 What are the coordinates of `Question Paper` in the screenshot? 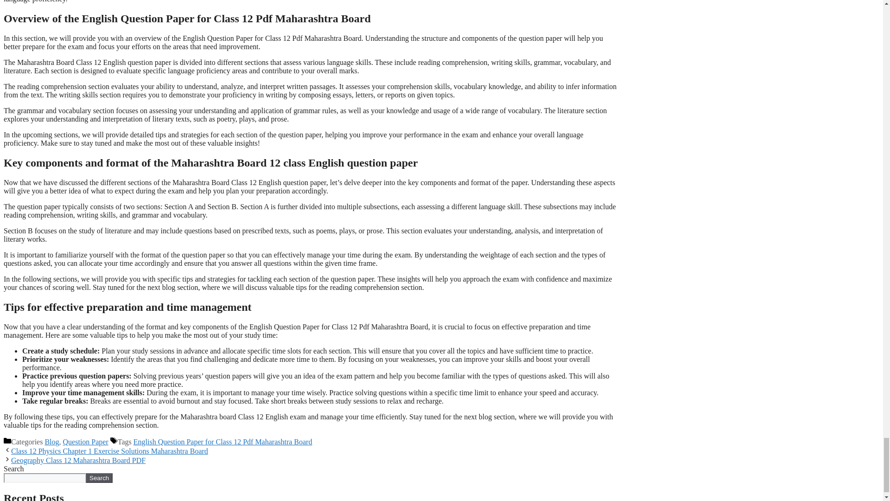 It's located at (86, 442).